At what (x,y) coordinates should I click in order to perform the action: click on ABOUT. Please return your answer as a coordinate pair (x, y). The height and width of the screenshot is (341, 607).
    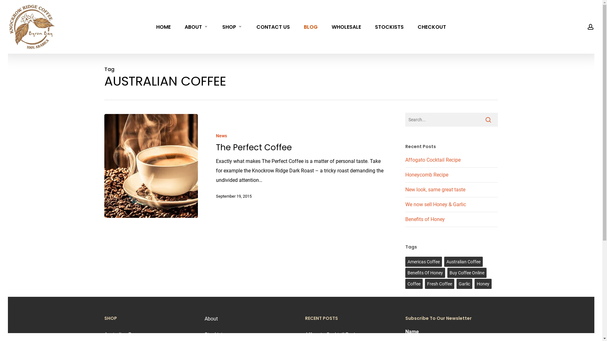
    Looking at the image, I should click on (197, 27).